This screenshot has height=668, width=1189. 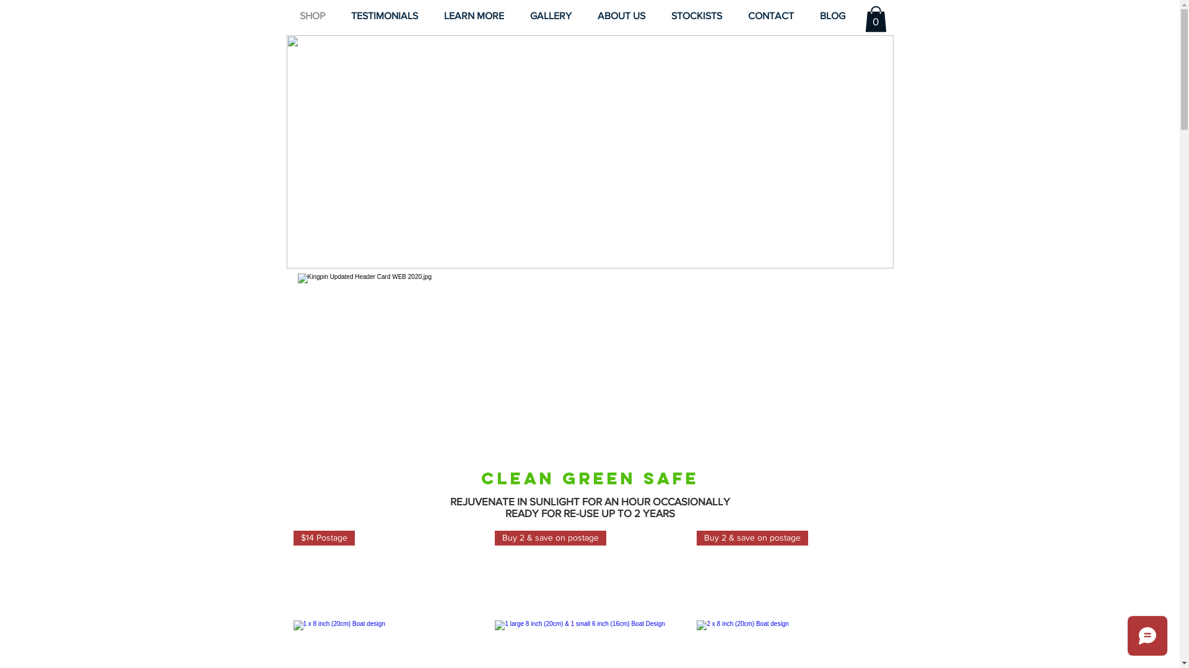 What do you see at coordinates (832, 16) in the screenshot?
I see `BLOG` at bounding box center [832, 16].